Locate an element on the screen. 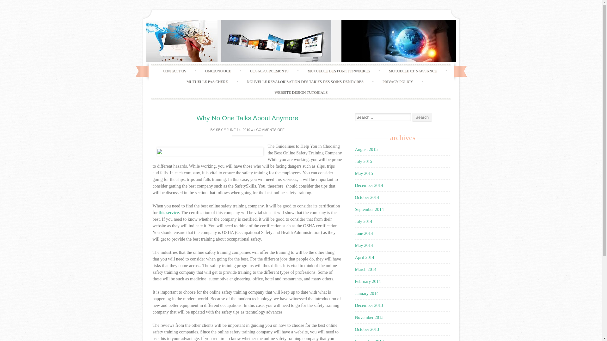 The image size is (607, 341). Search is located at coordinates (422, 117).